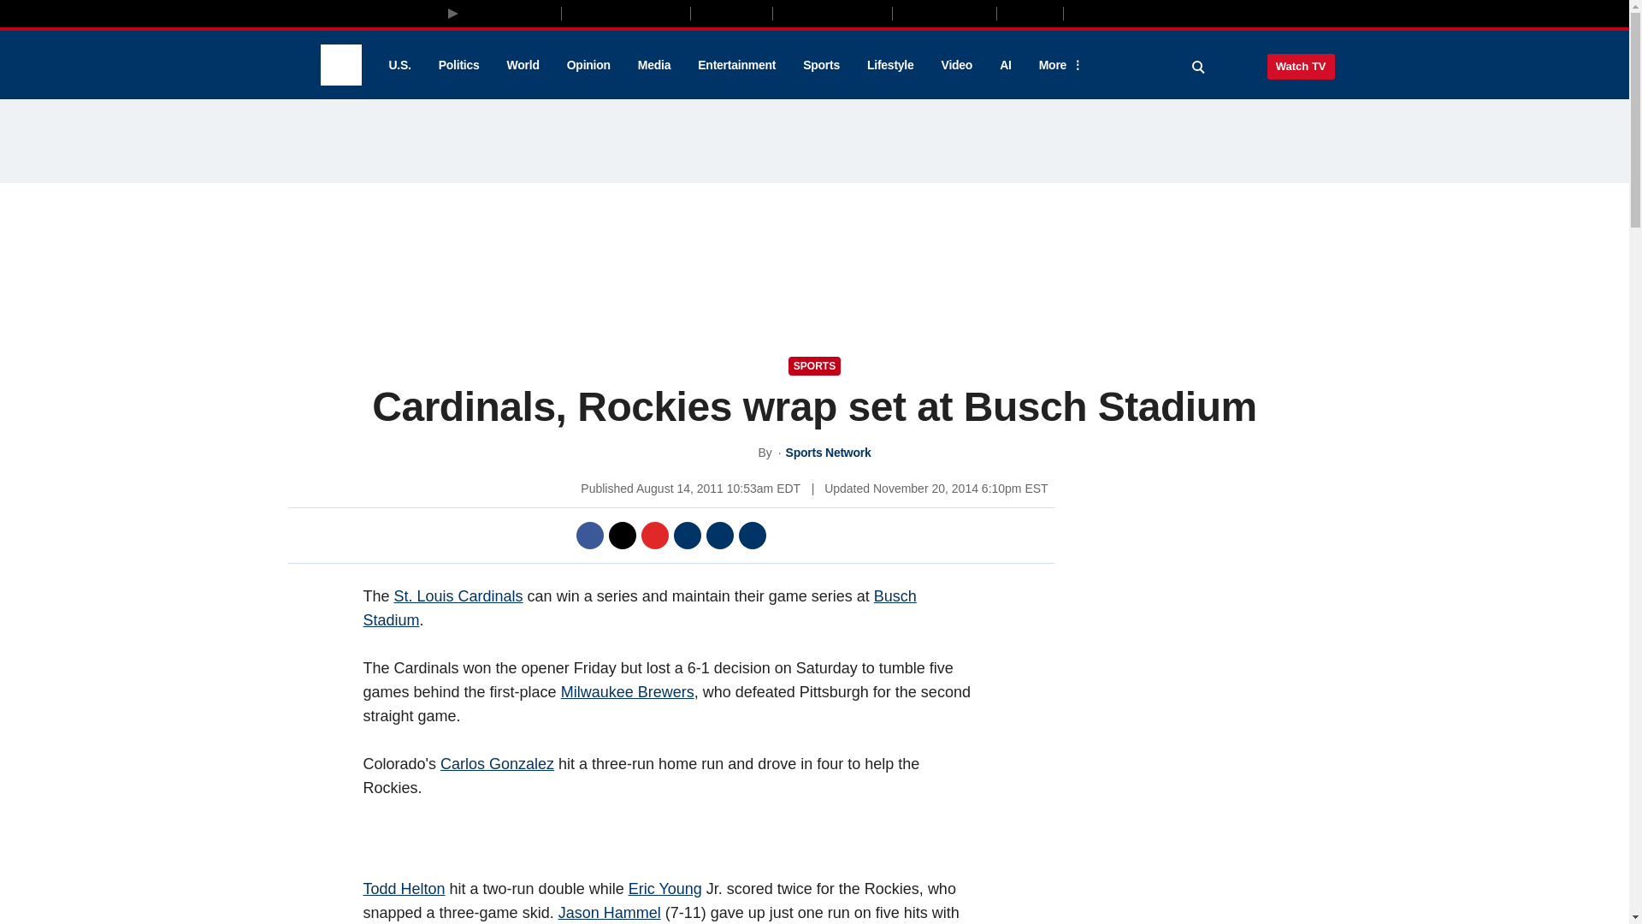 This screenshot has width=1642, height=924. I want to click on More, so click(1058, 65).